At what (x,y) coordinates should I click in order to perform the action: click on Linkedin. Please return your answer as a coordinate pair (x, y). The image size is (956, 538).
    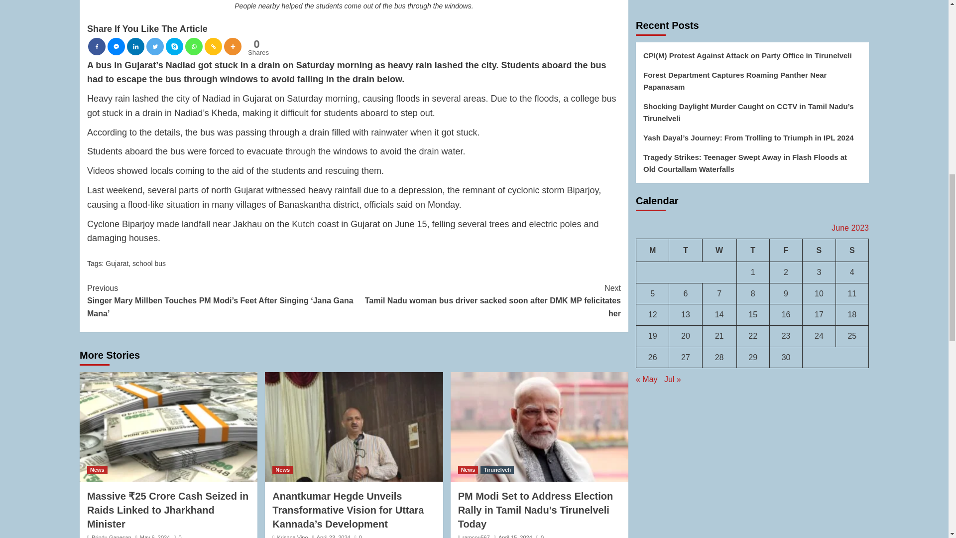
    Looking at the image, I should click on (135, 46).